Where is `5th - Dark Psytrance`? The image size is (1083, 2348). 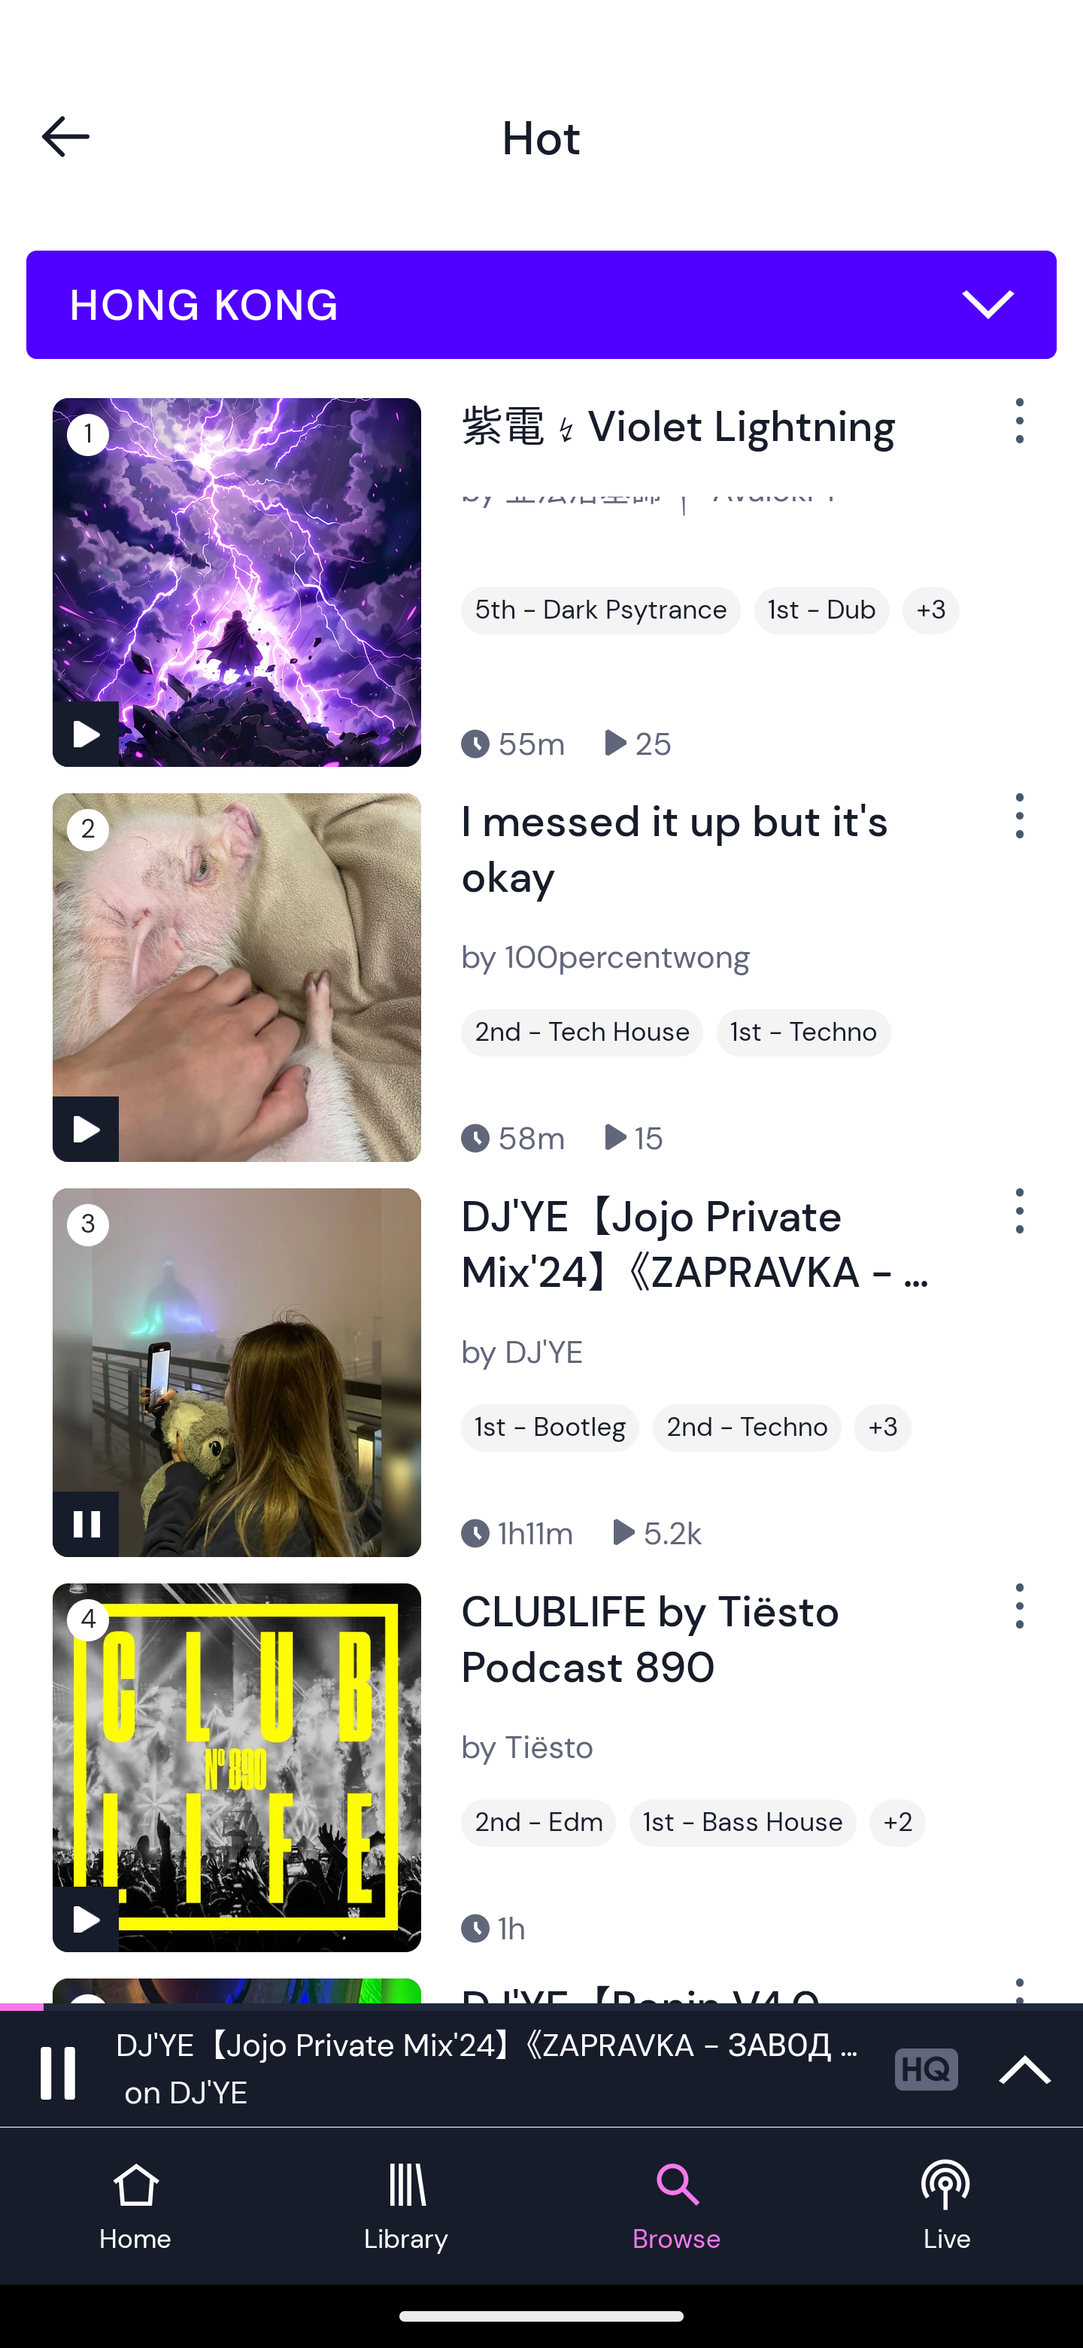 5th - Dark Psytrance is located at coordinates (600, 610).